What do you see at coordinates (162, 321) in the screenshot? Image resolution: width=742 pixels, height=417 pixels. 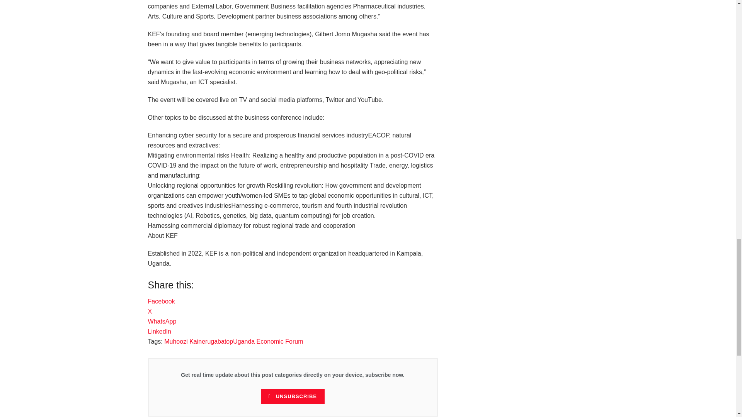 I see `Click to share on WhatsApp` at bounding box center [162, 321].